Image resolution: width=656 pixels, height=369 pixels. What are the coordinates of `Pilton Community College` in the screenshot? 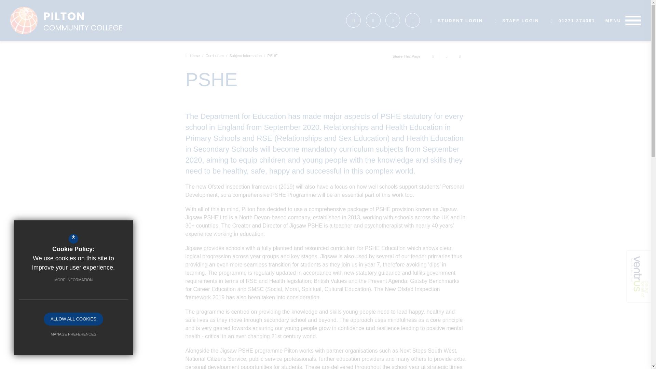 It's located at (68, 20).